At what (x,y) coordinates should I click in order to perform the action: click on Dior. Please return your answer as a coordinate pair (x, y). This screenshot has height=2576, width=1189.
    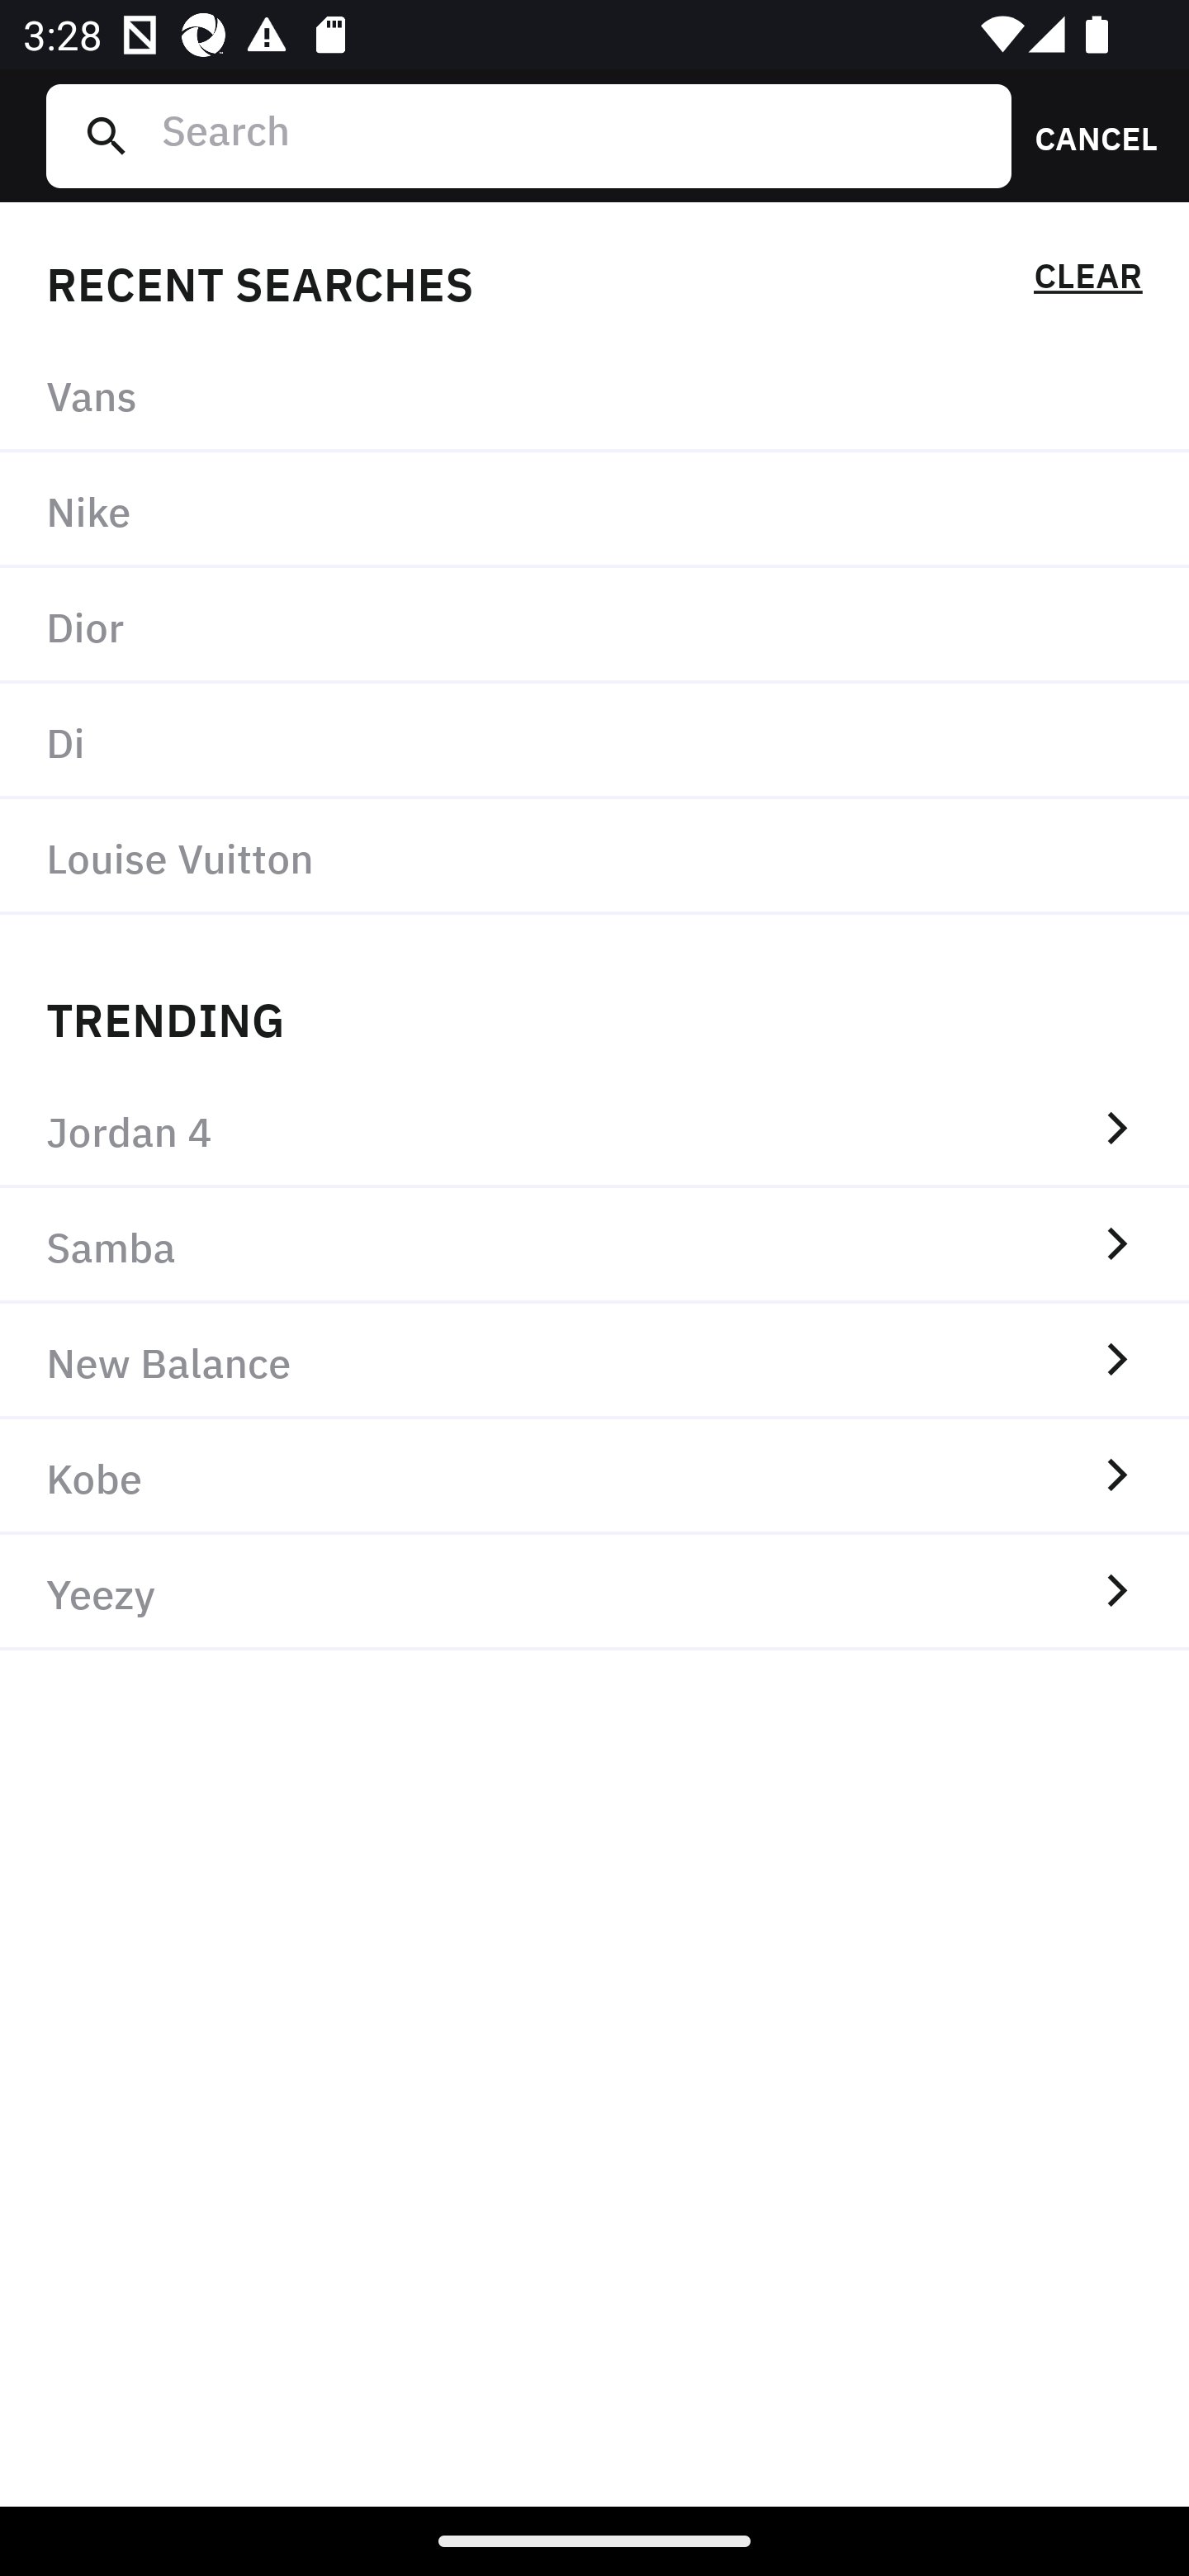
    Looking at the image, I should click on (594, 626).